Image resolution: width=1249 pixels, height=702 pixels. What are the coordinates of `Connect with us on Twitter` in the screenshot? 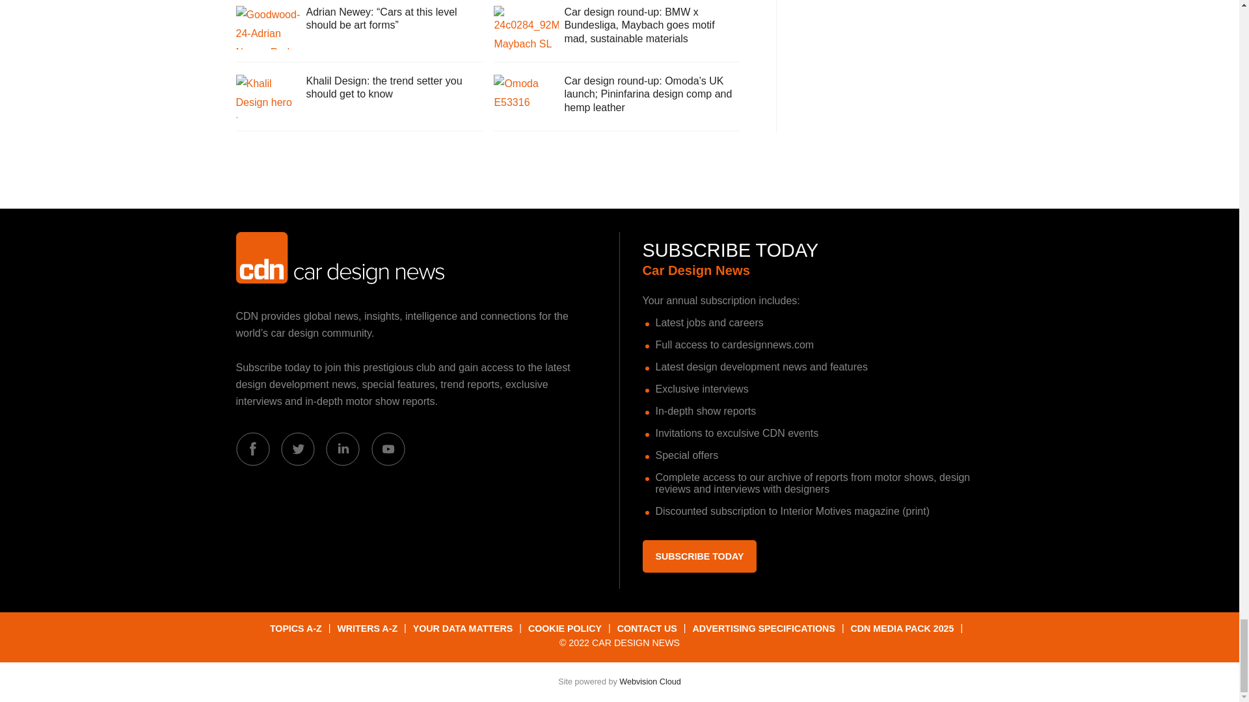 It's located at (298, 449).